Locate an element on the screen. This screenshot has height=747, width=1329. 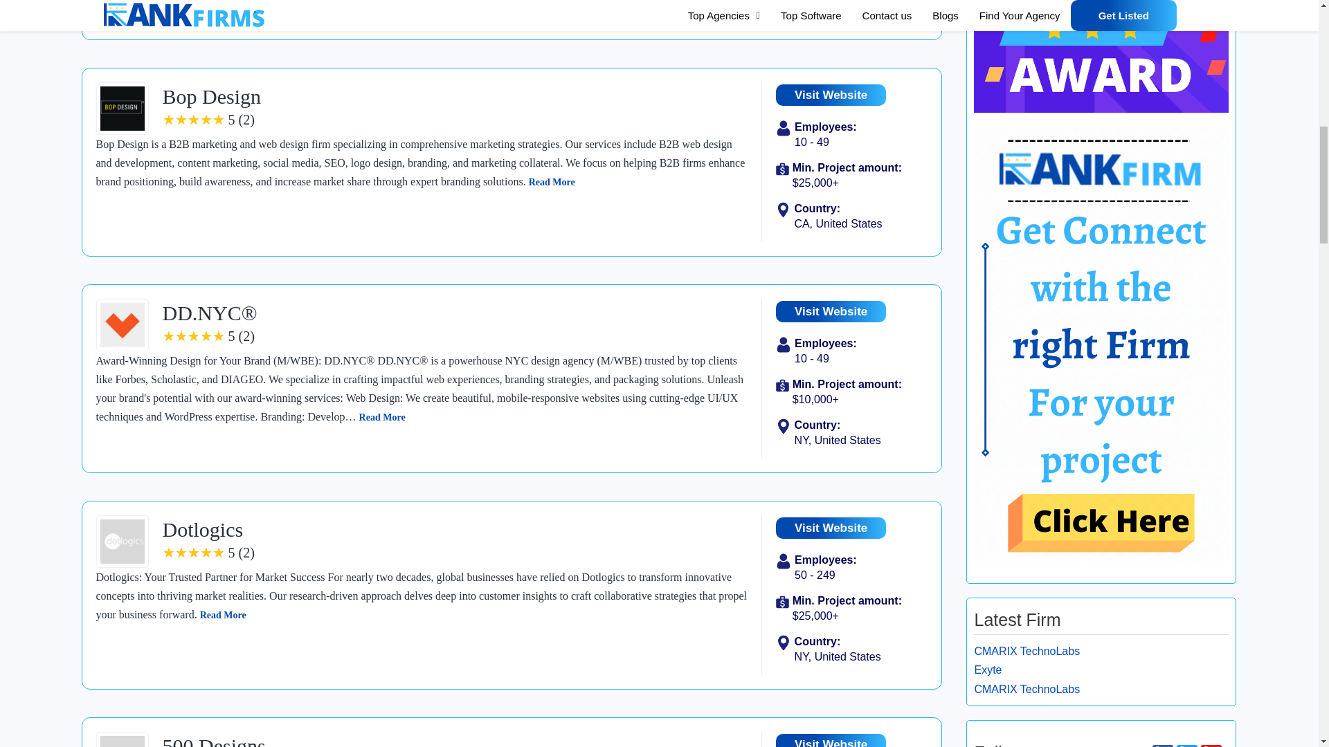
Bop Design is located at coordinates (211, 96).